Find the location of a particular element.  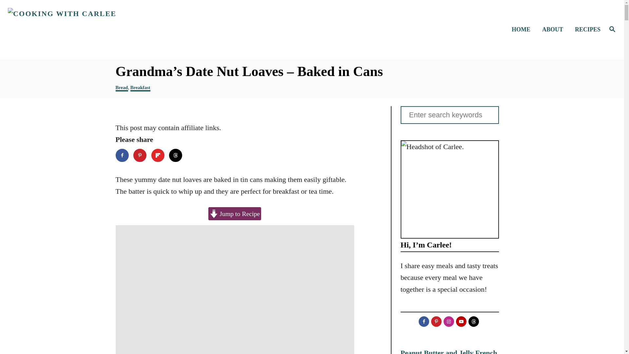

Jump to Recipe is located at coordinates (235, 213).